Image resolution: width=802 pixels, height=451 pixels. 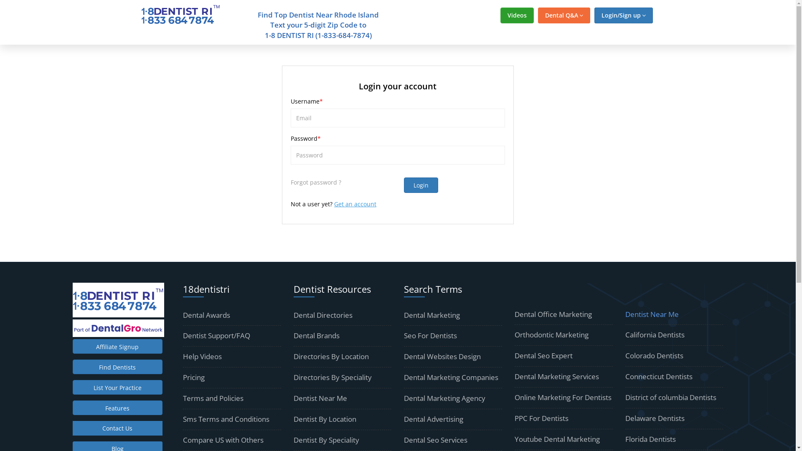 What do you see at coordinates (623, 15) in the screenshot?
I see `Login/Sign up` at bounding box center [623, 15].